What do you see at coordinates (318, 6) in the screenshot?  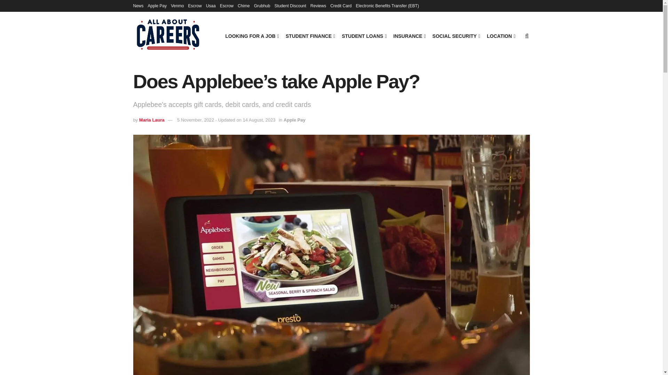 I see `Reviews` at bounding box center [318, 6].